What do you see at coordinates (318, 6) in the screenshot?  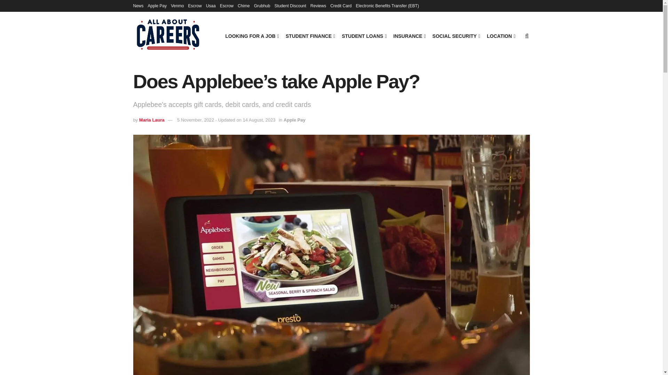 I see `Reviews` at bounding box center [318, 6].